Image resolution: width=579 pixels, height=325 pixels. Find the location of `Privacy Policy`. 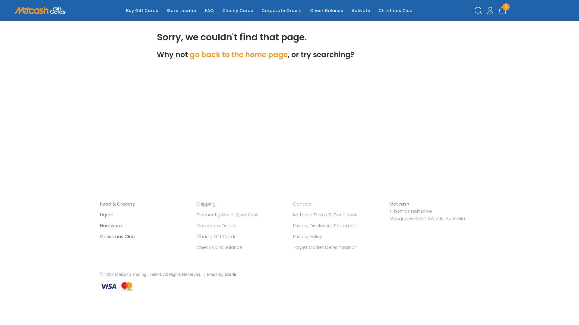

Privacy Policy is located at coordinates (308, 237).